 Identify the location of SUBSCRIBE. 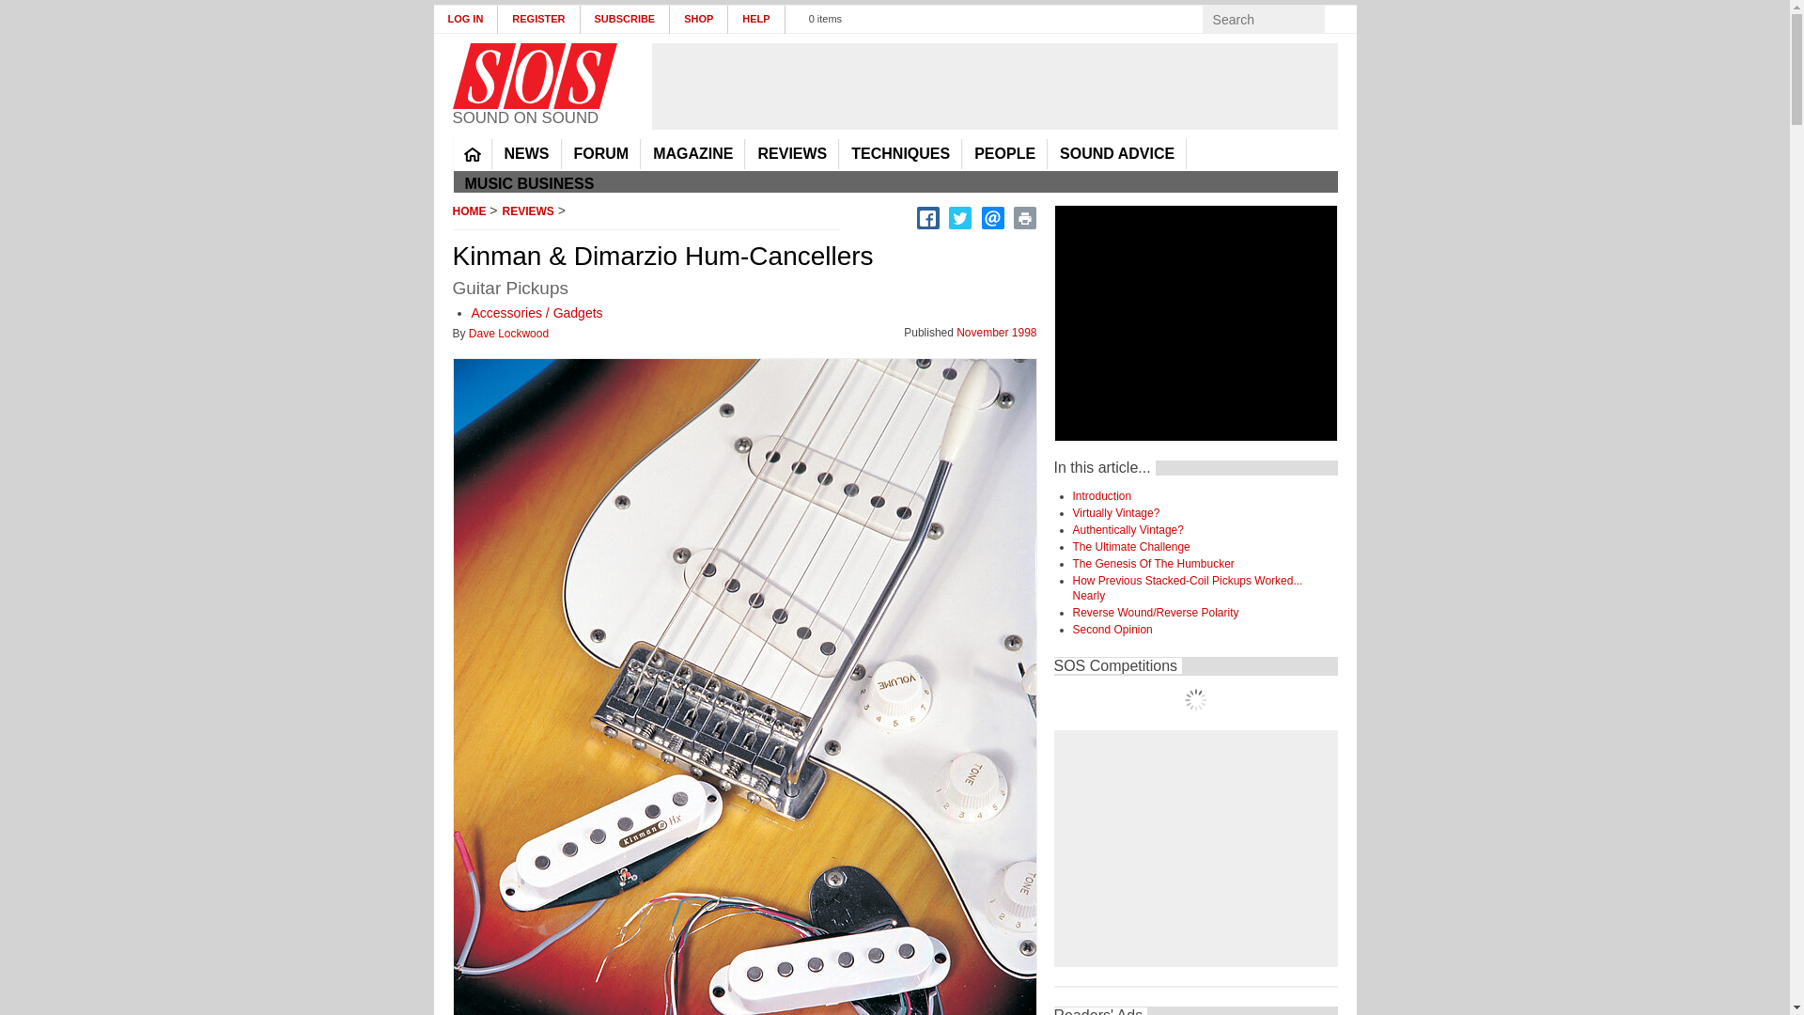
(626, 19).